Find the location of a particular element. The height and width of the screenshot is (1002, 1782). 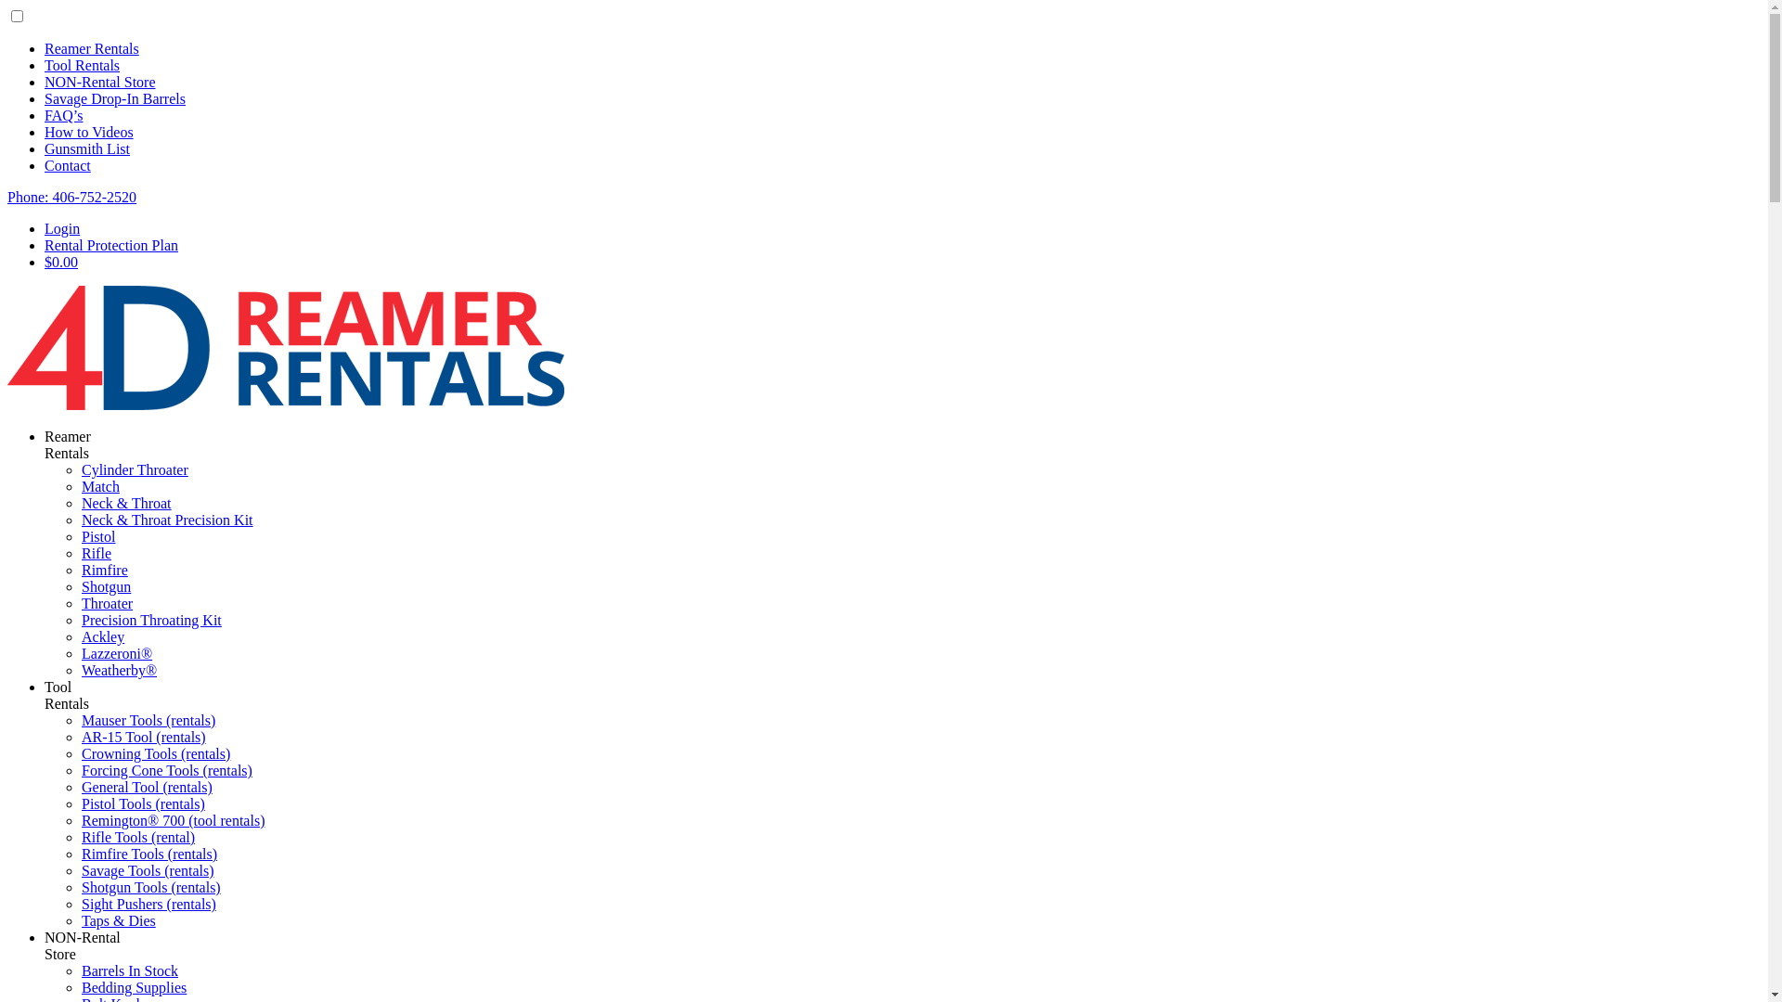

Tool Rentals is located at coordinates (82, 65).